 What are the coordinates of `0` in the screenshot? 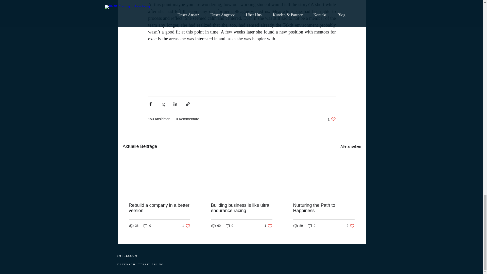 It's located at (147, 226).